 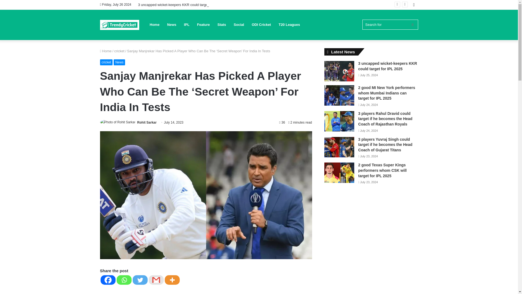 What do you see at coordinates (390, 24) in the screenshot?
I see `Search for` at bounding box center [390, 24].